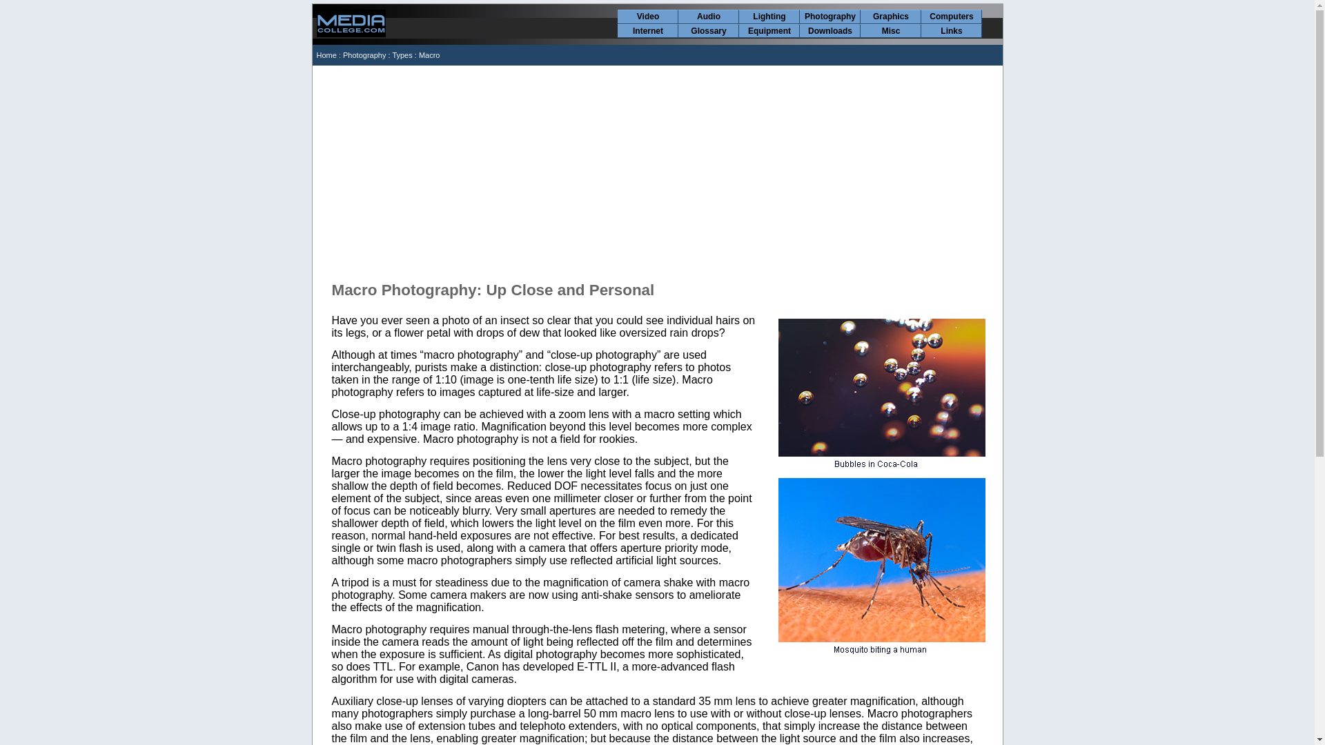 Image resolution: width=1325 pixels, height=745 pixels. What do you see at coordinates (830, 17) in the screenshot?
I see `Photography` at bounding box center [830, 17].